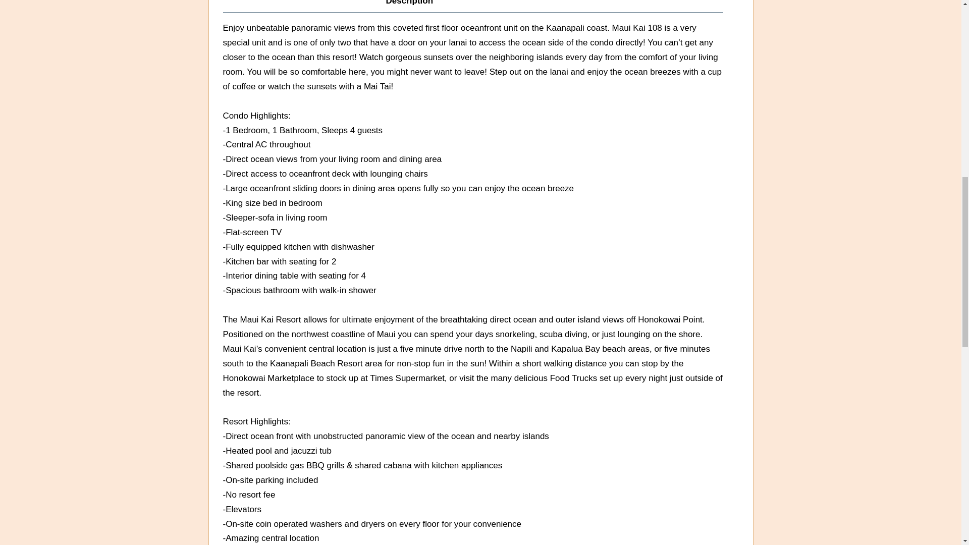 This screenshot has height=545, width=969. Describe the element at coordinates (505, 6) in the screenshot. I see `Map` at that location.